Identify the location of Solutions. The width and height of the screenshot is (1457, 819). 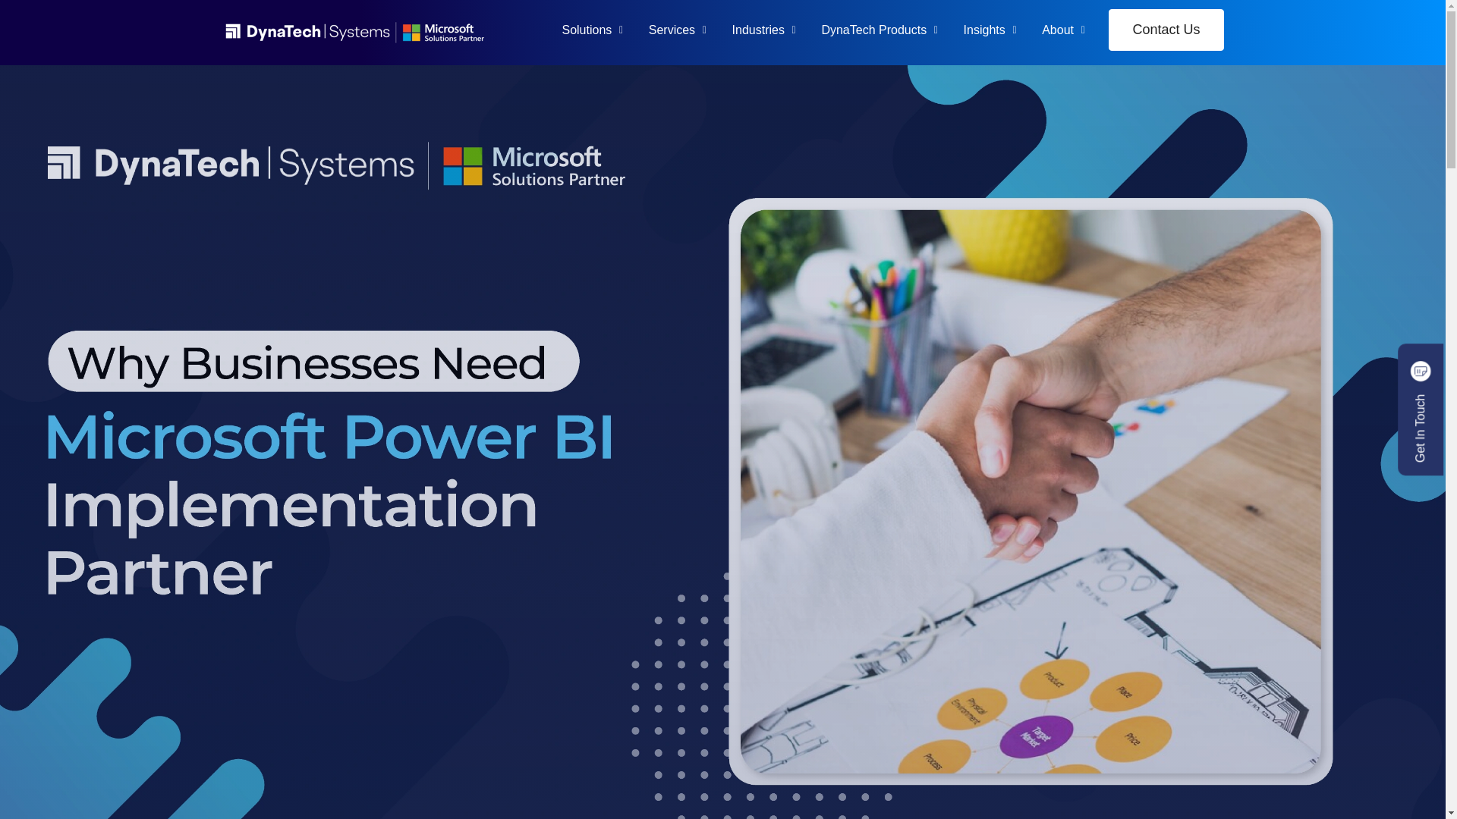
(586, 30).